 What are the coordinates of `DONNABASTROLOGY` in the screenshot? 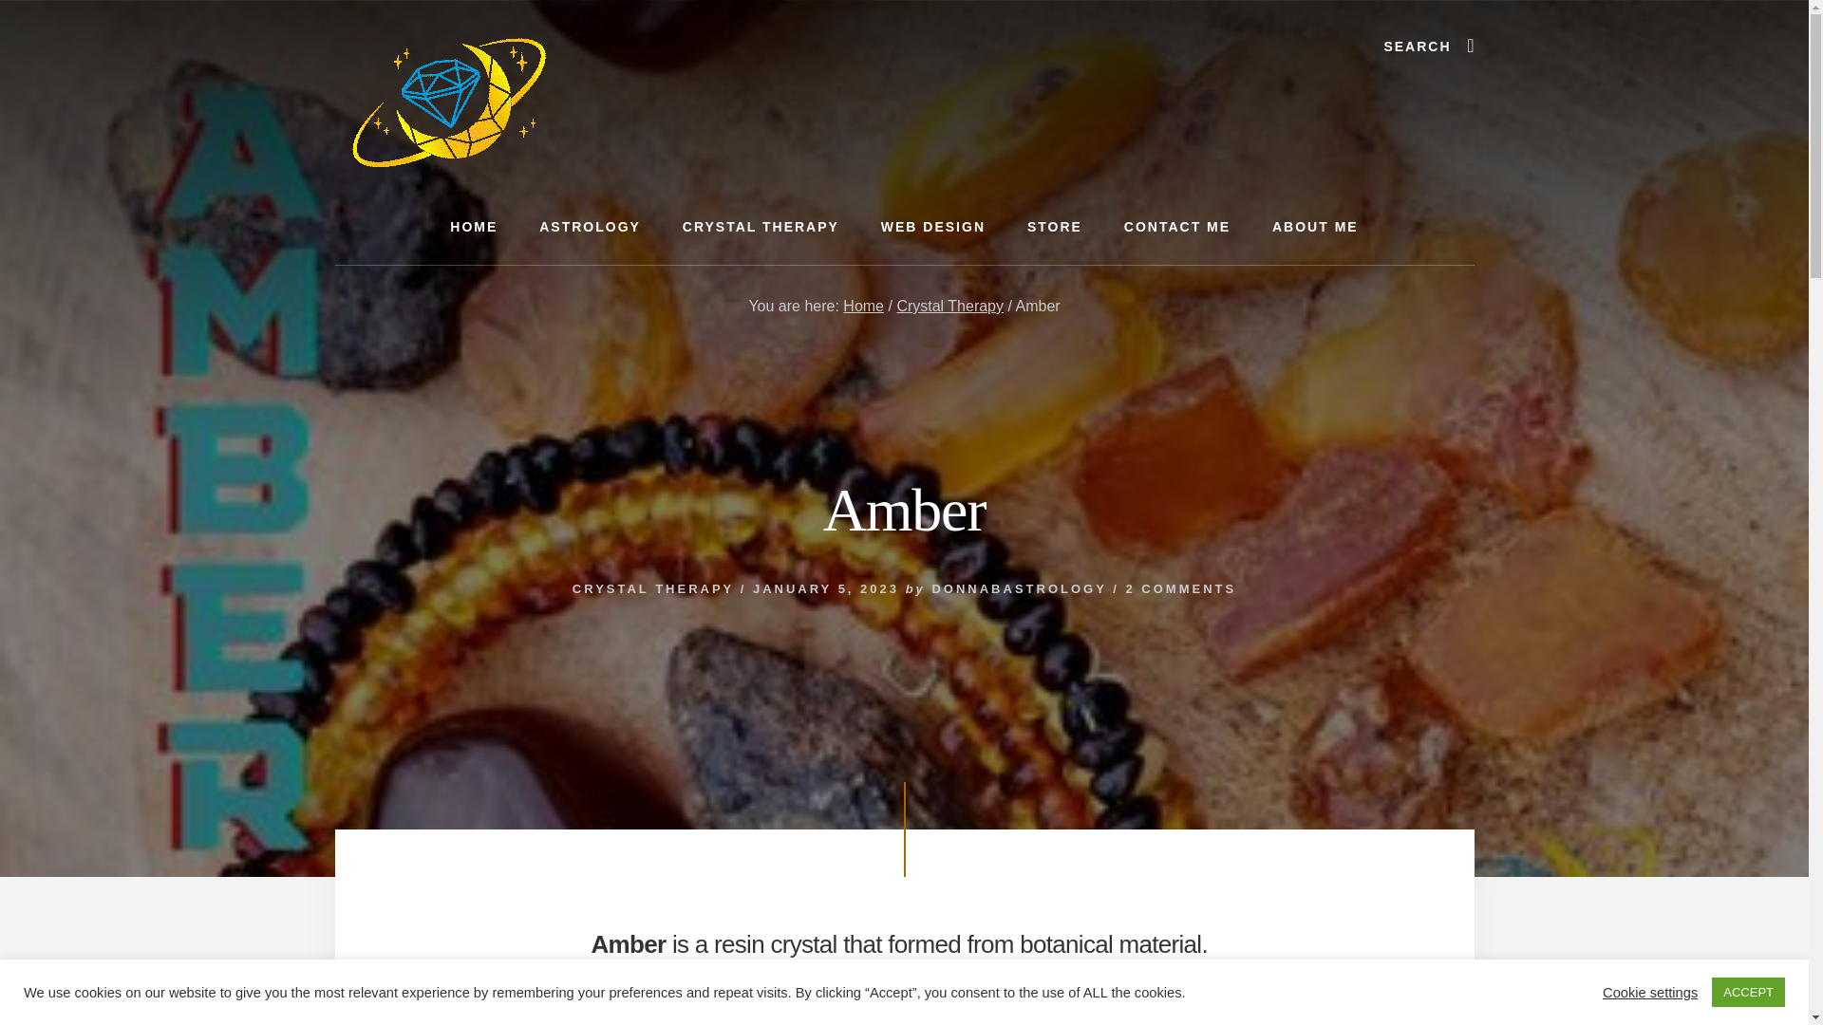 It's located at (1019, 588).